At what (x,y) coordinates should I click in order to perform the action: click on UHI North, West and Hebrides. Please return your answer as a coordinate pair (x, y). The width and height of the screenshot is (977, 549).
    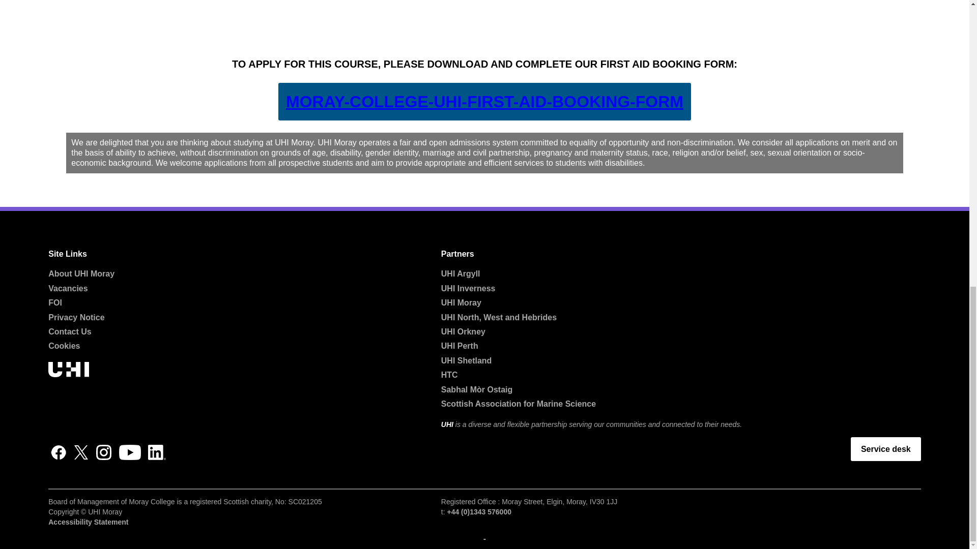
    Looking at the image, I should click on (499, 317).